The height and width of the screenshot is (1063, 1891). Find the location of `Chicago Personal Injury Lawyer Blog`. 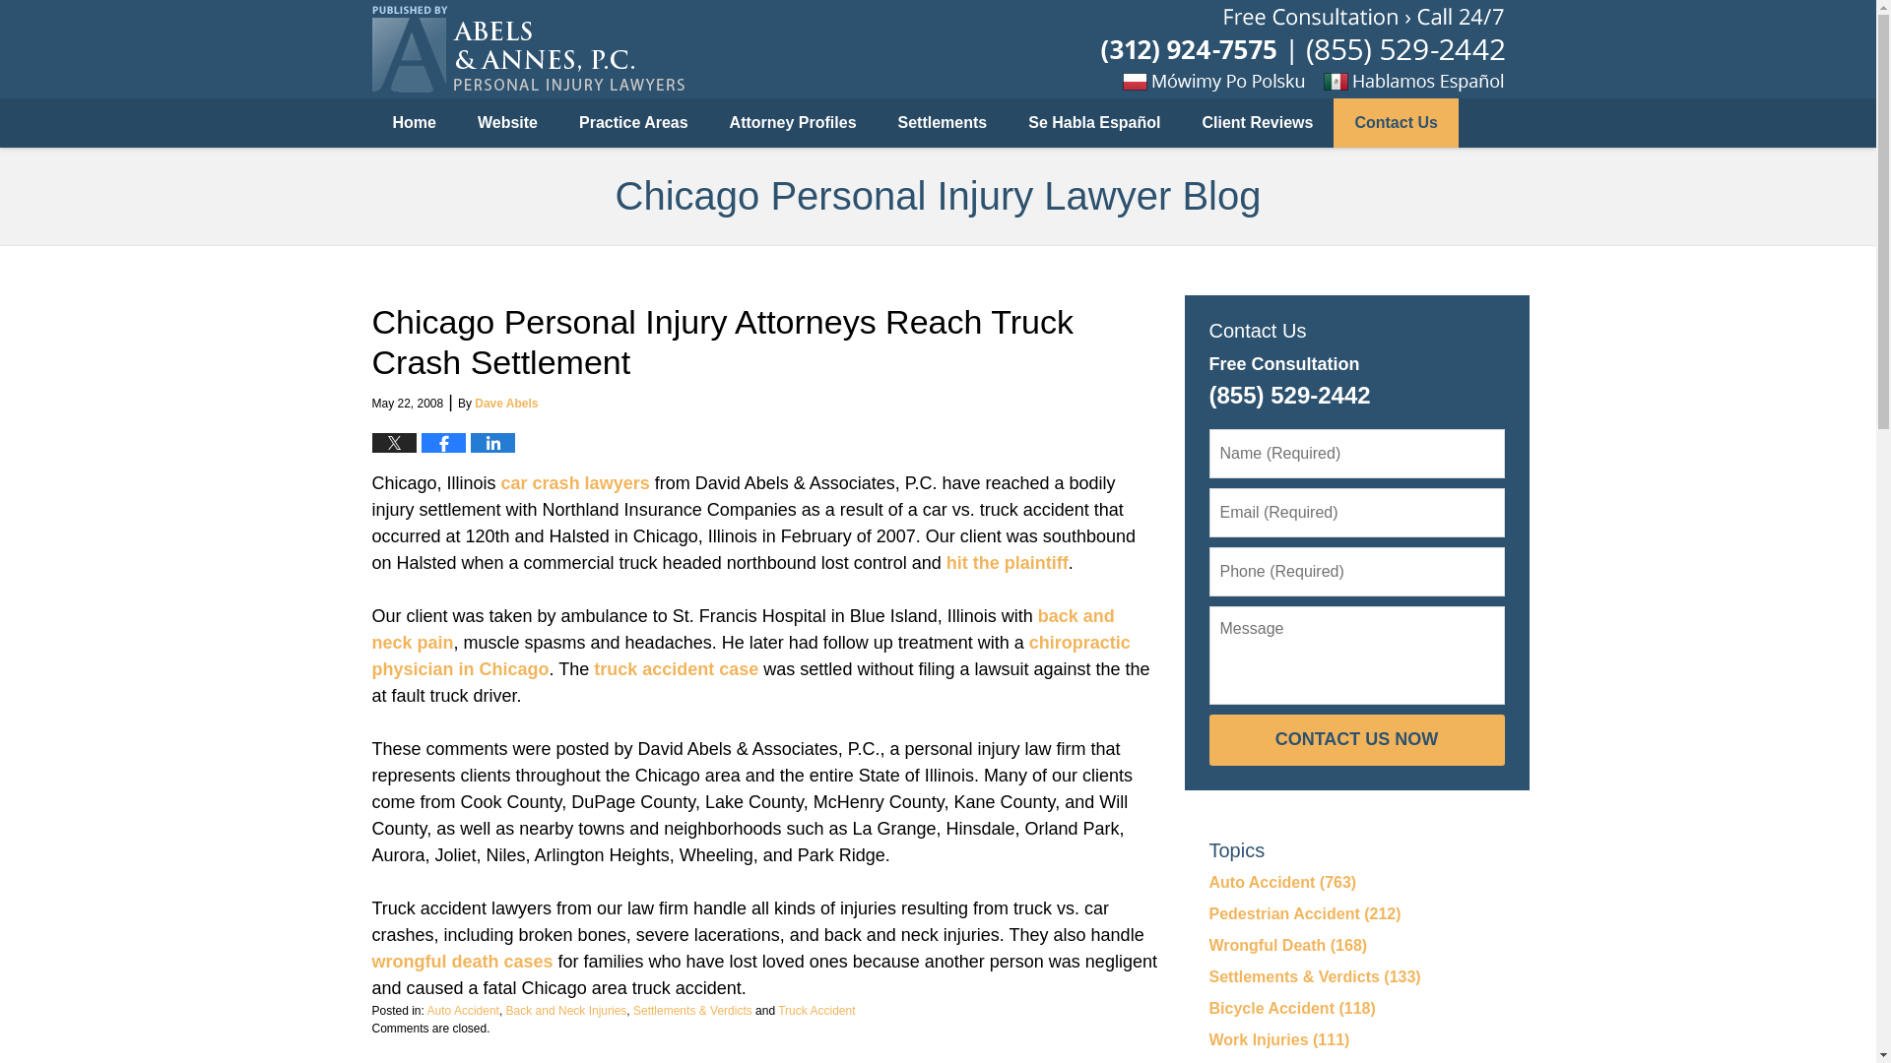

Chicago Personal Injury Lawyer Blog is located at coordinates (528, 49).